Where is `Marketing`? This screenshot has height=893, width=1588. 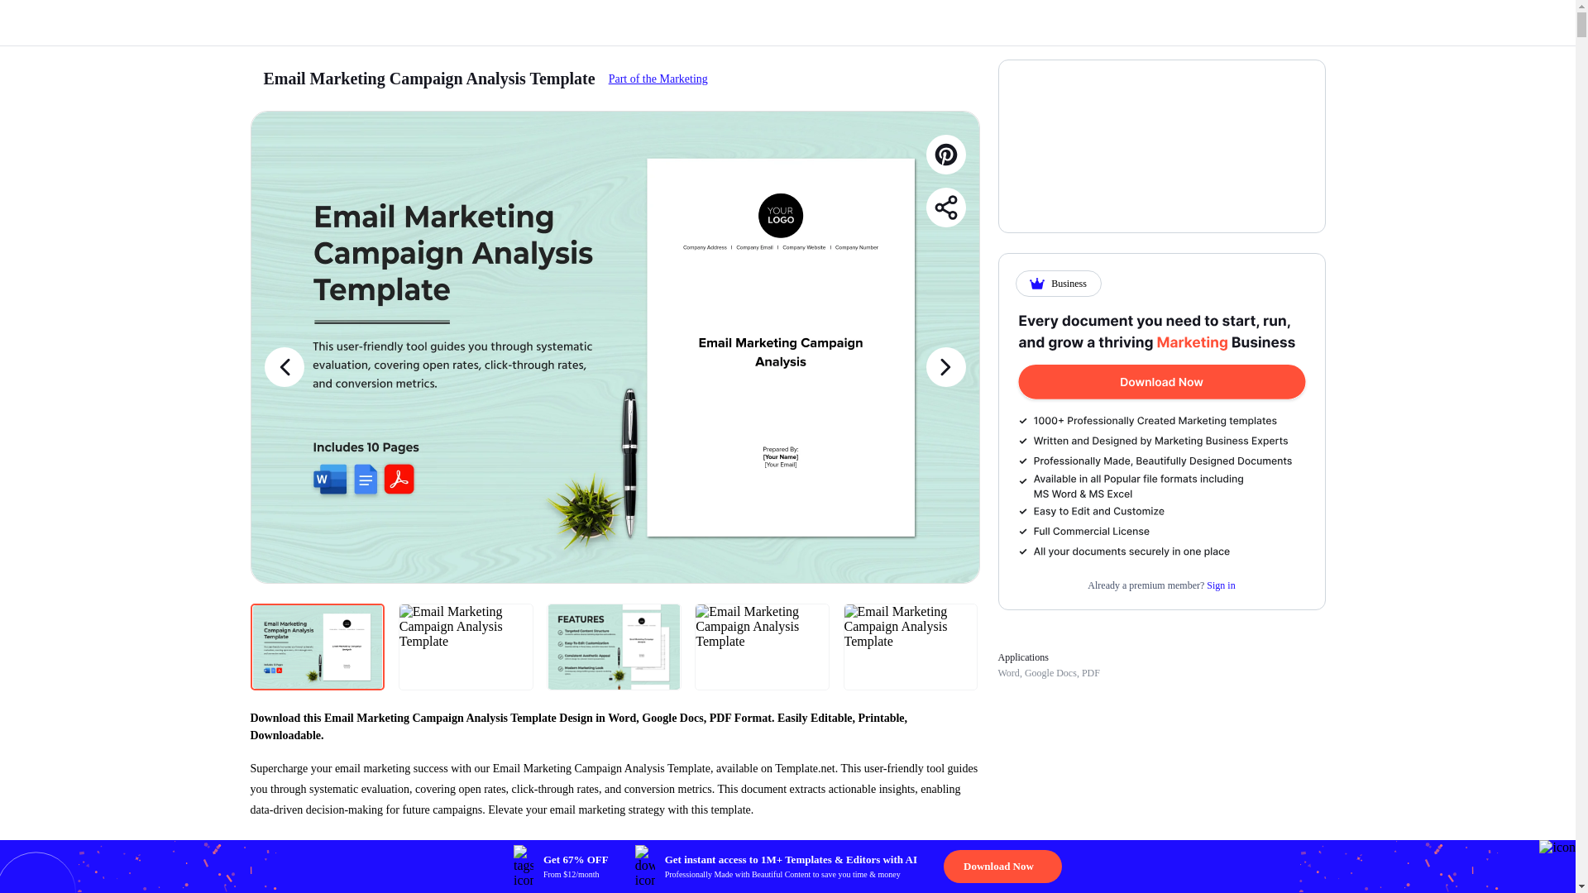 Marketing is located at coordinates (658, 78).